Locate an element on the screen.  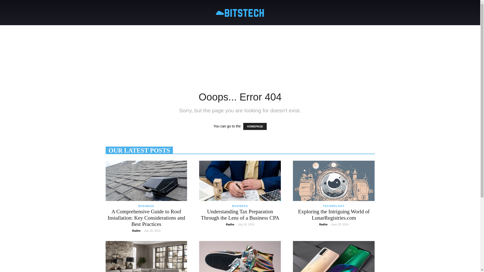
HOME is located at coordinates (130, 31).